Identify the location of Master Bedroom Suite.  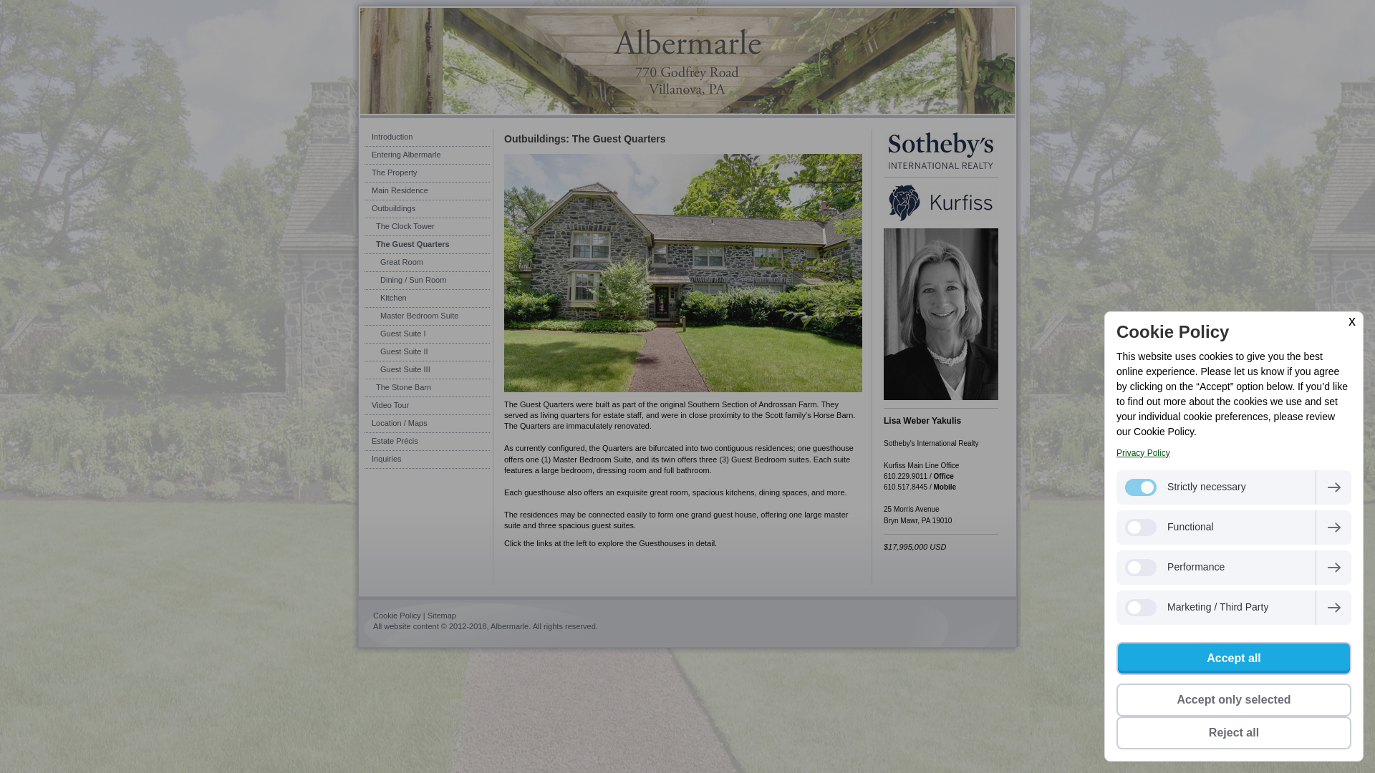
(427, 316).